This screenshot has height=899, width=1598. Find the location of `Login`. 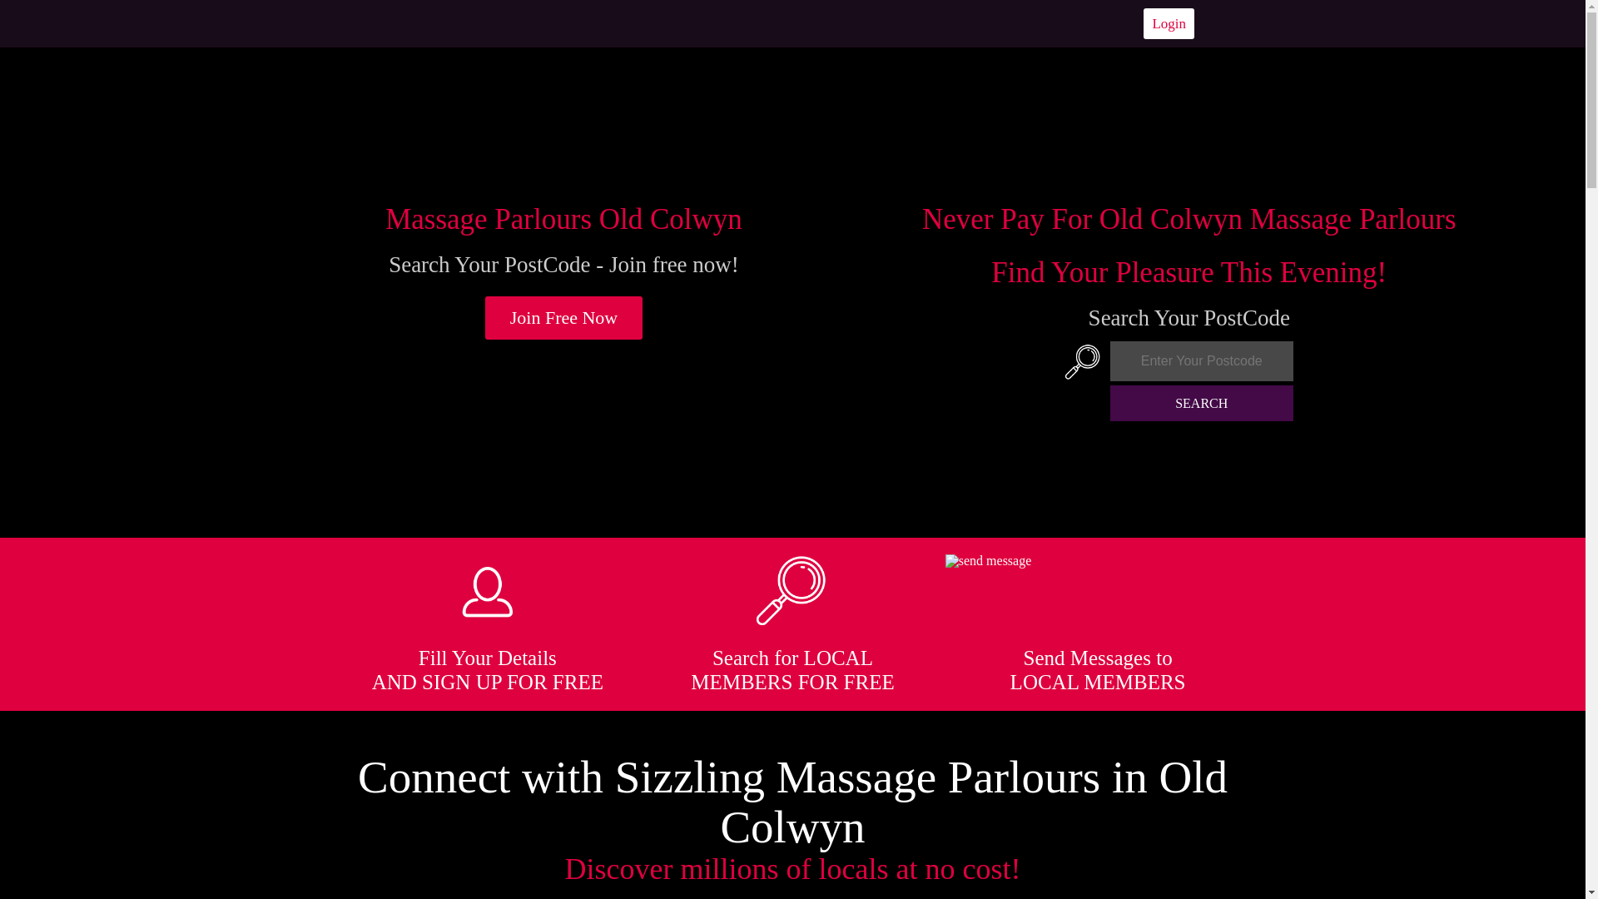

Login is located at coordinates (1169, 23).